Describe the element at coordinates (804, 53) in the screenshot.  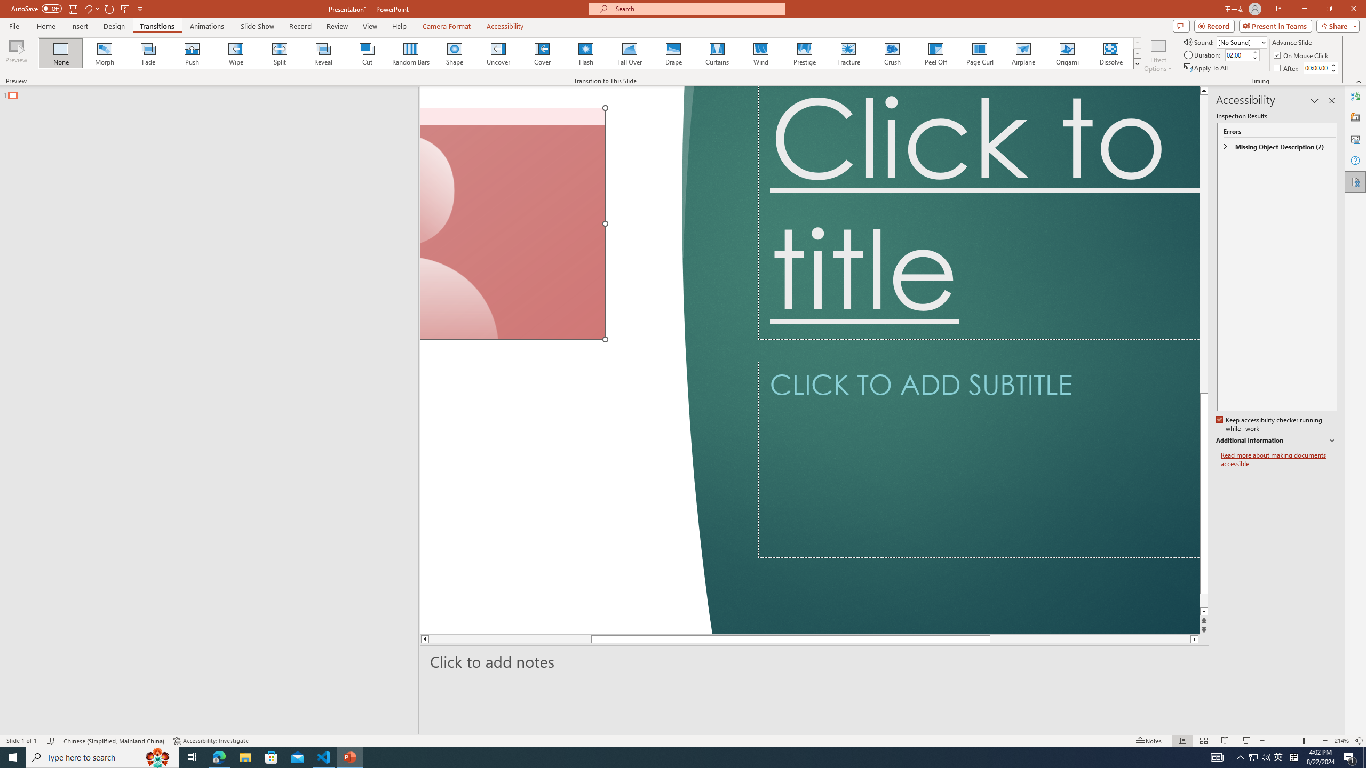
I see `Prestige` at that location.